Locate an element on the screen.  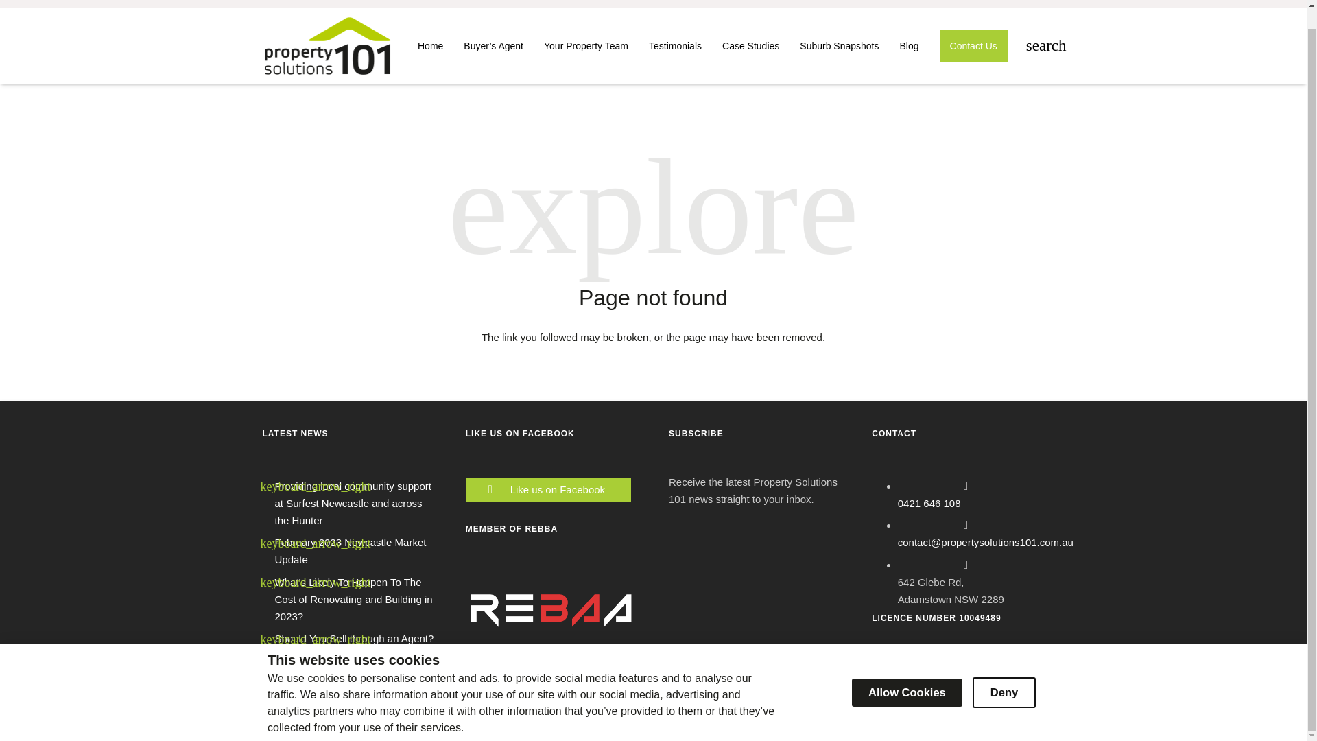
February 2023 Newcastle Market Update is located at coordinates (350, 550).